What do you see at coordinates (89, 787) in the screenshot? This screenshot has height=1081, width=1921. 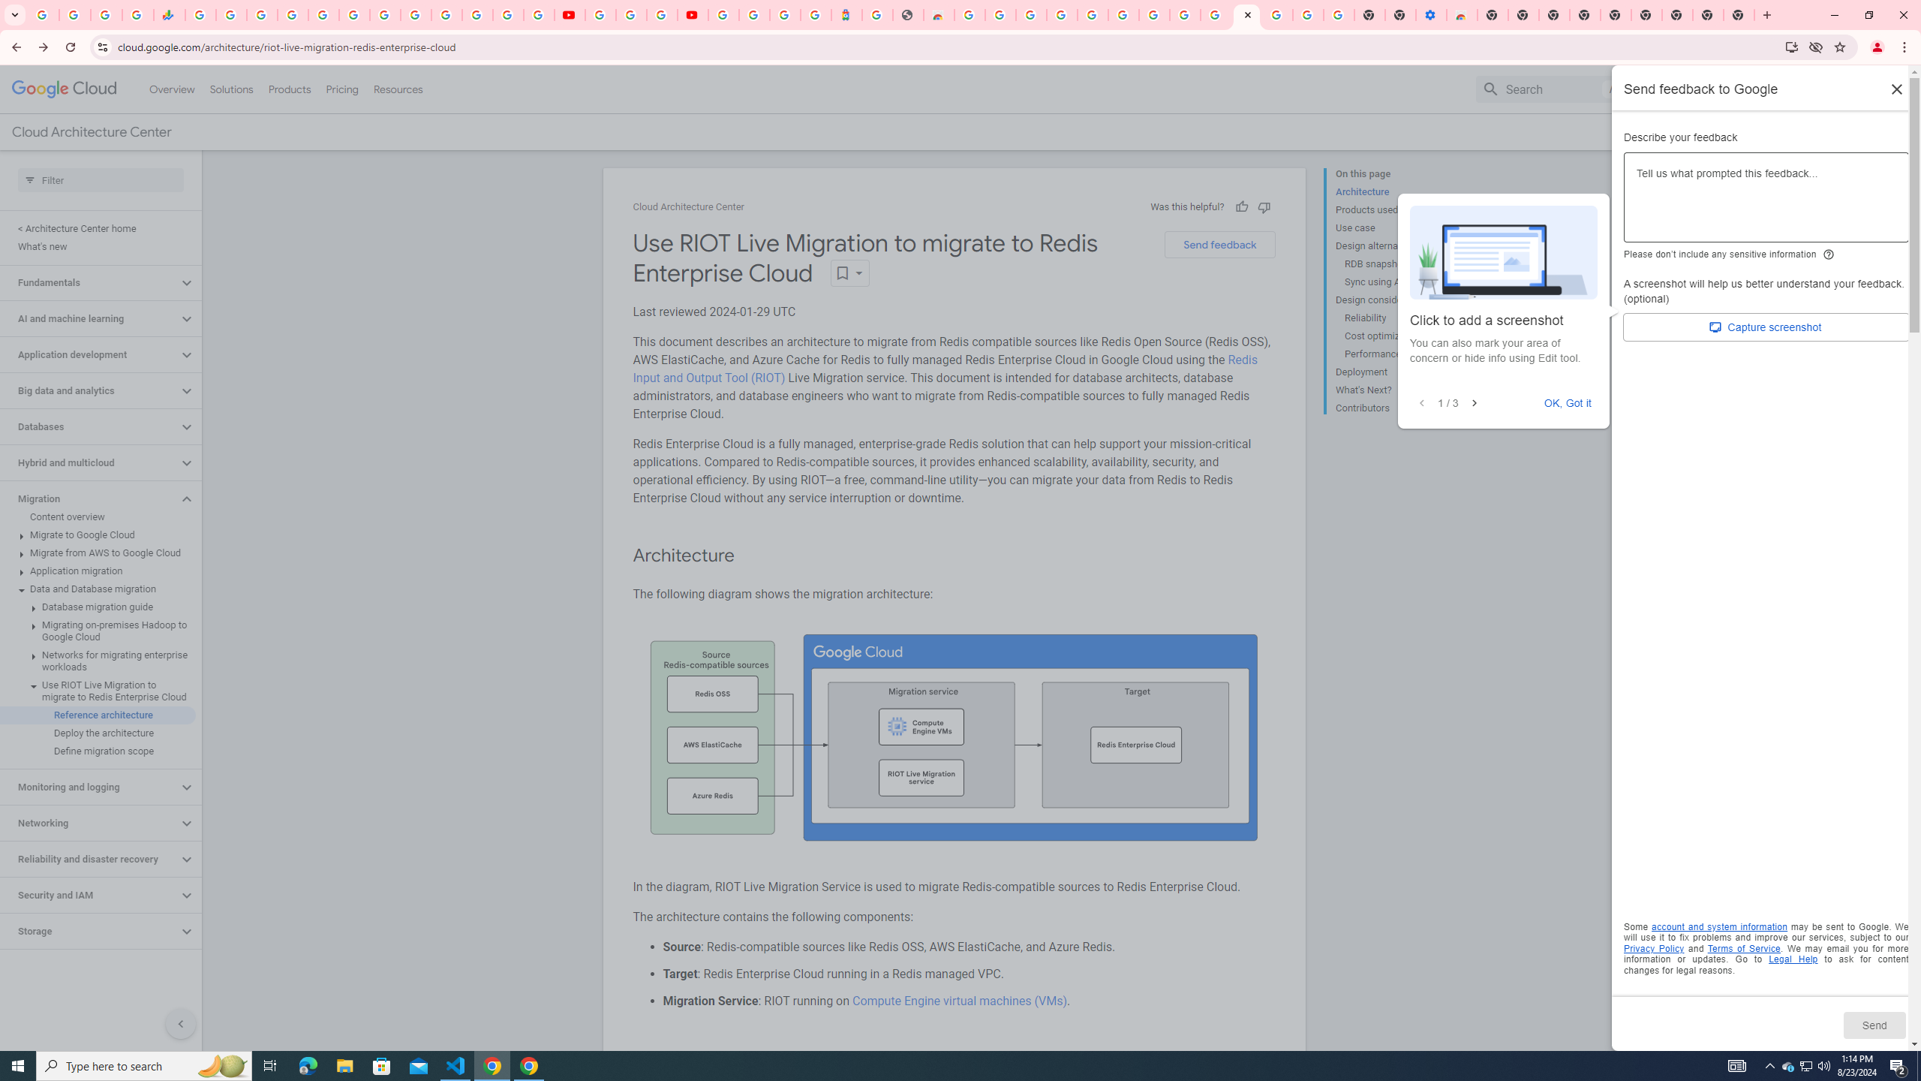 I see `Monitoring and logging` at bounding box center [89, 787].